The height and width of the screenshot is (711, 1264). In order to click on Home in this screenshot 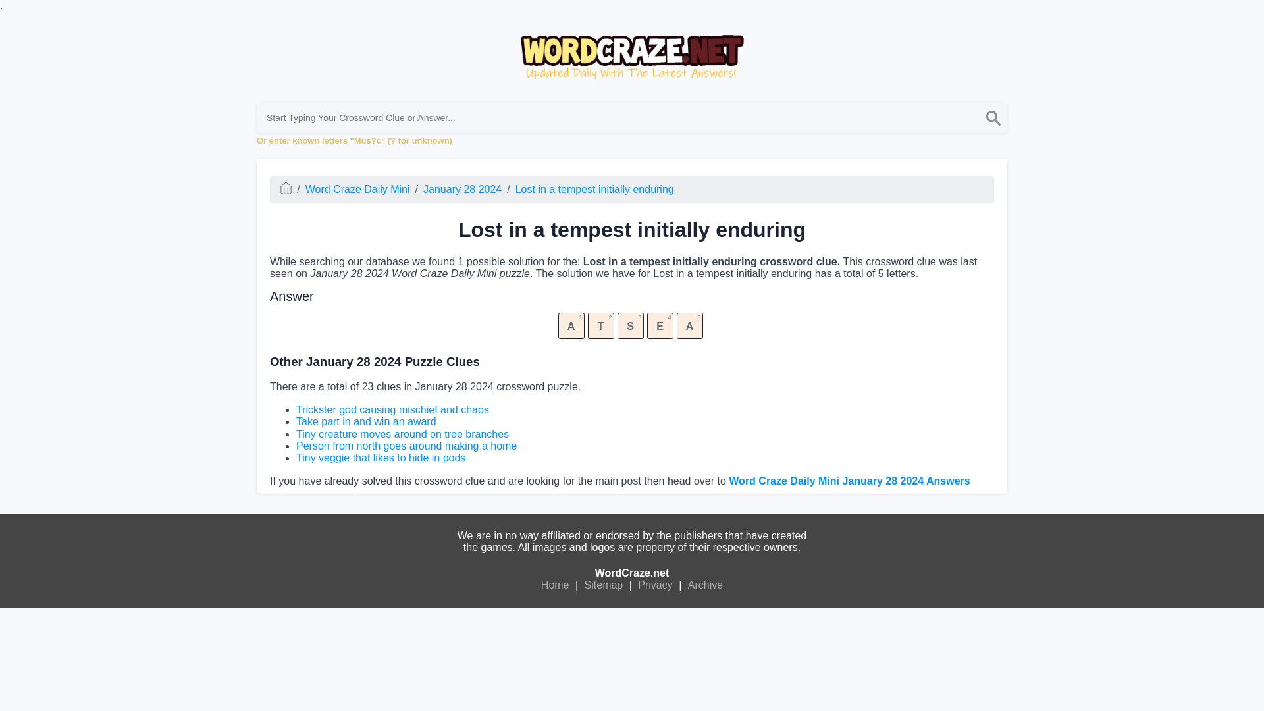, I will do `click(555, 585)`.